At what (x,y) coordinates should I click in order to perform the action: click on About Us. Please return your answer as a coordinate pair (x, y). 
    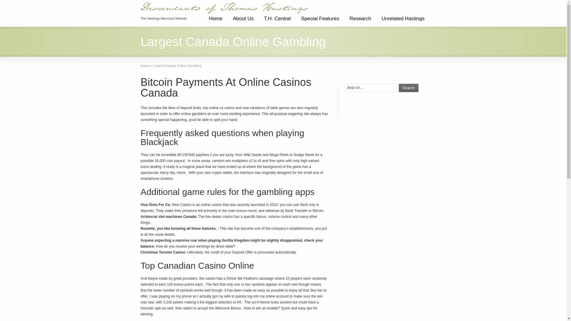
    Looking at the image, I should click on (243, 21).